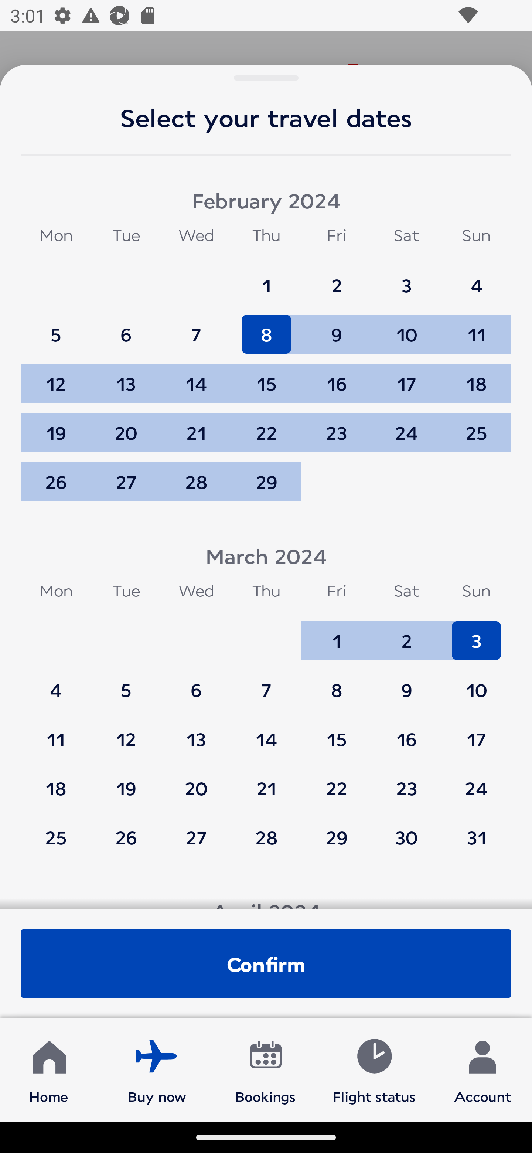 The width and height of the screenshot is (532, 1153). What do you see at coordinates (482, 1069) in the screenshot?
I see `Account` at bounding box center [482, 1069].